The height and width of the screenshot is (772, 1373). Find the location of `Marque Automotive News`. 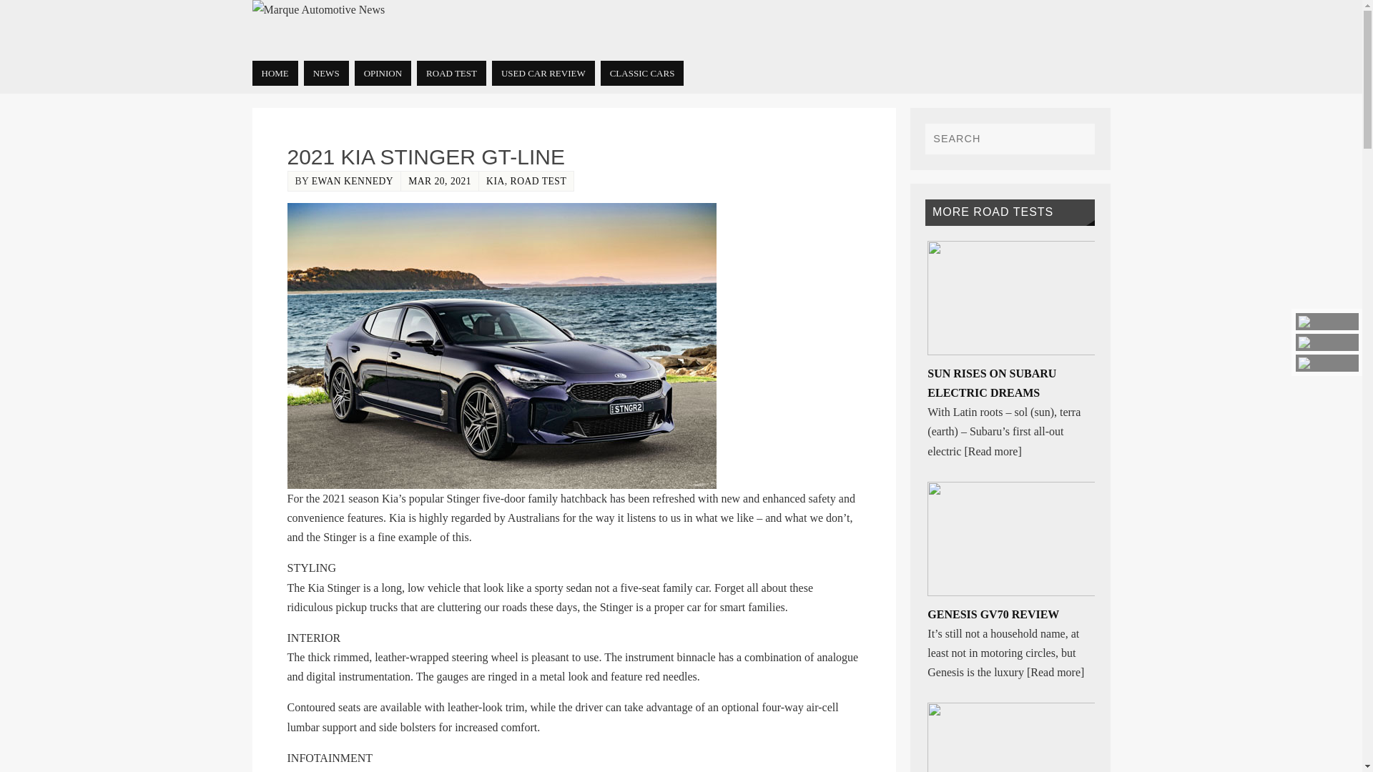

Marque Automotive News is located at coordinates (318, 10).